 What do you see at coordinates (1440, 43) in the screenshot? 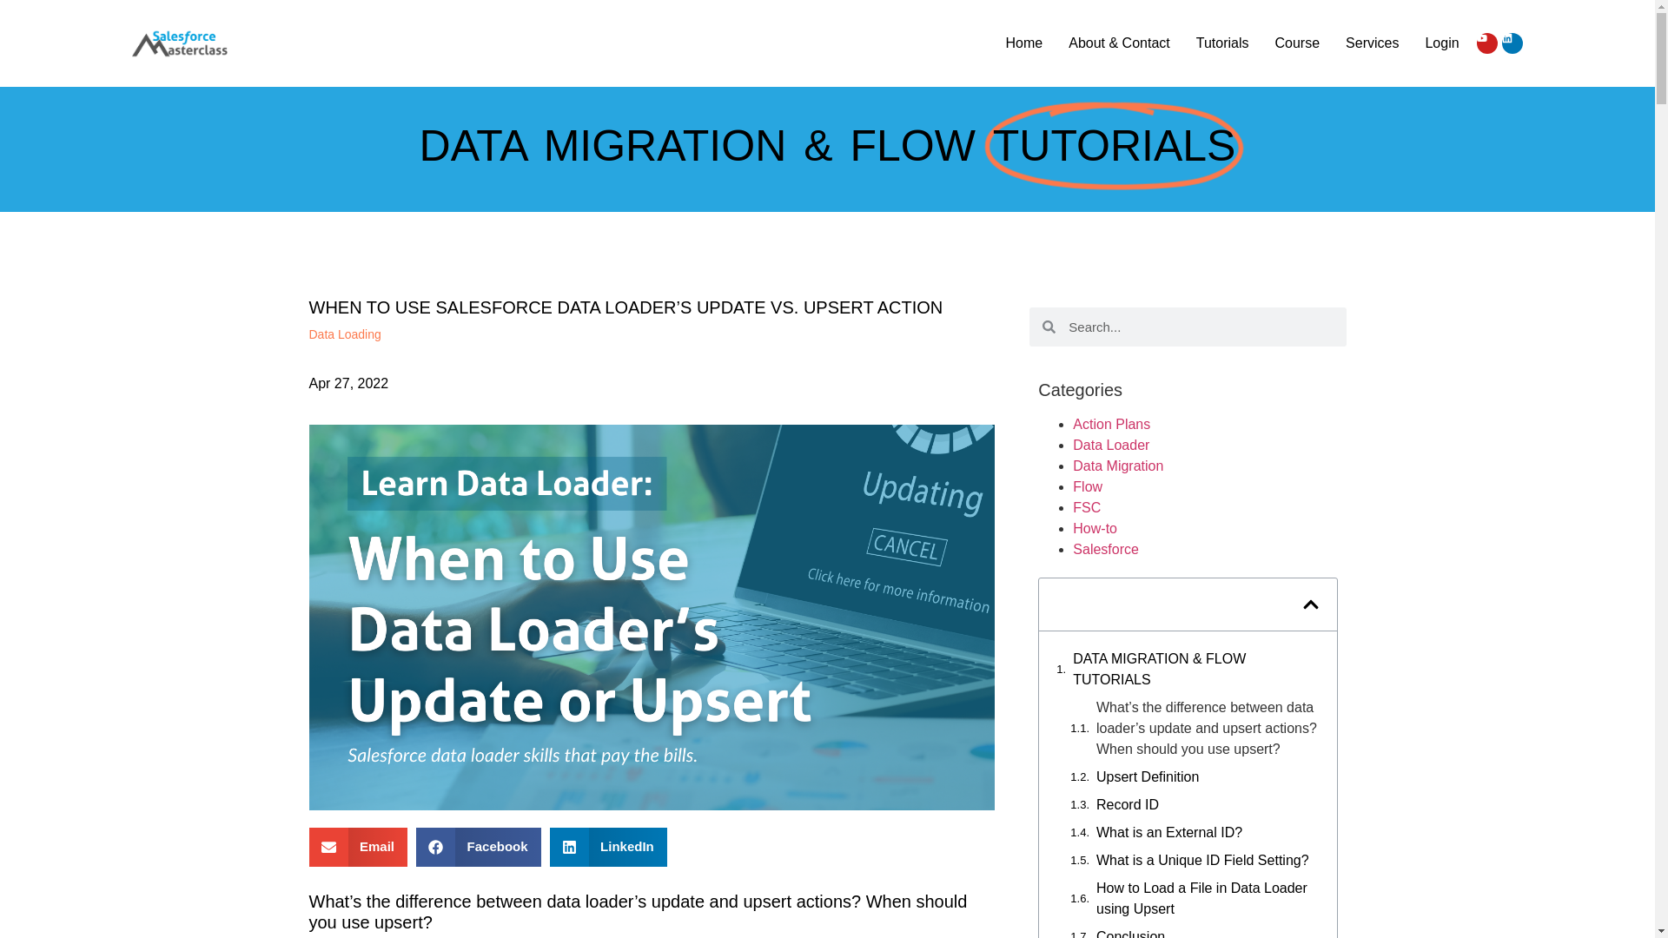
I see `Login` at bounding box center [1440, 43].